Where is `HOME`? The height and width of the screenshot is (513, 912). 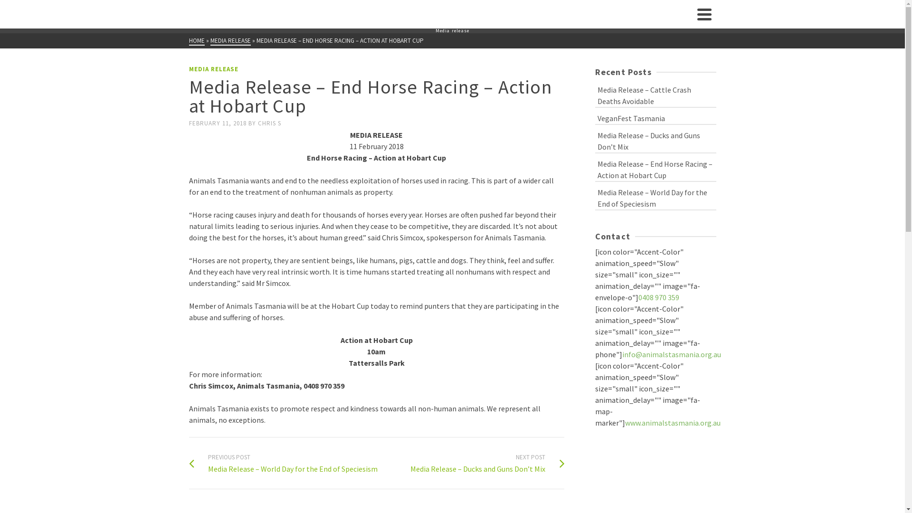 HOME is located at coordinates (197, 41).